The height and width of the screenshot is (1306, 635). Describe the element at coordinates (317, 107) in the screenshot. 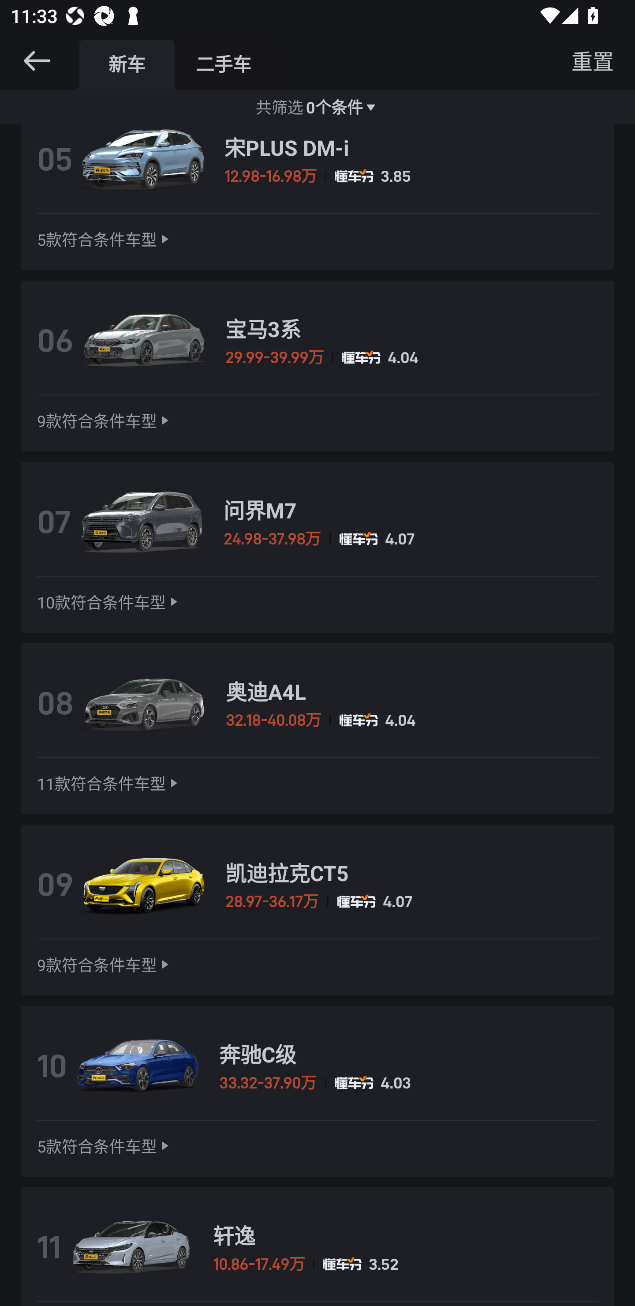

I see `共筛选 0个条件 ` at that location.